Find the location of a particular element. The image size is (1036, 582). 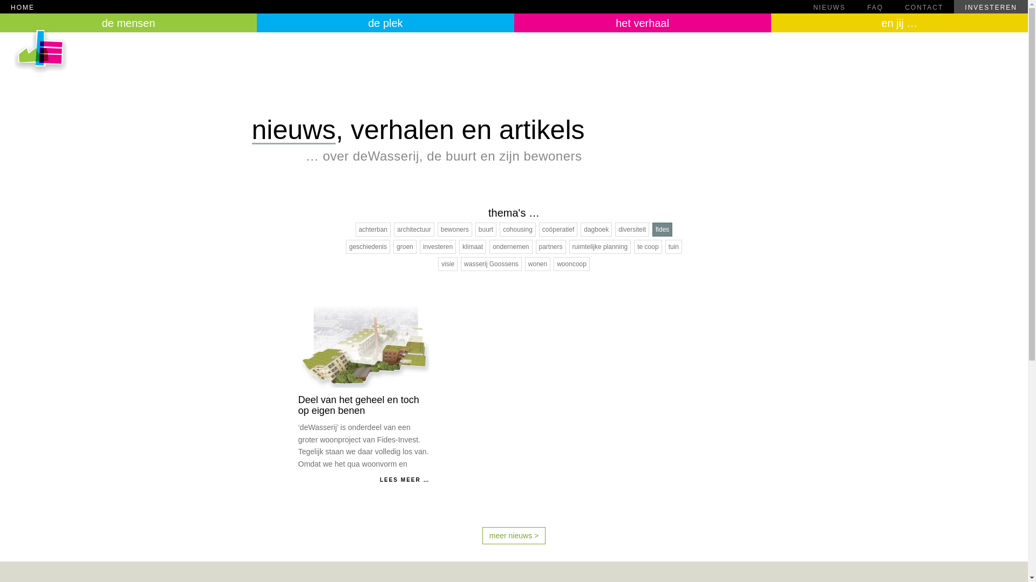

ruimtelijke planning is located at coordinates (600, 247).